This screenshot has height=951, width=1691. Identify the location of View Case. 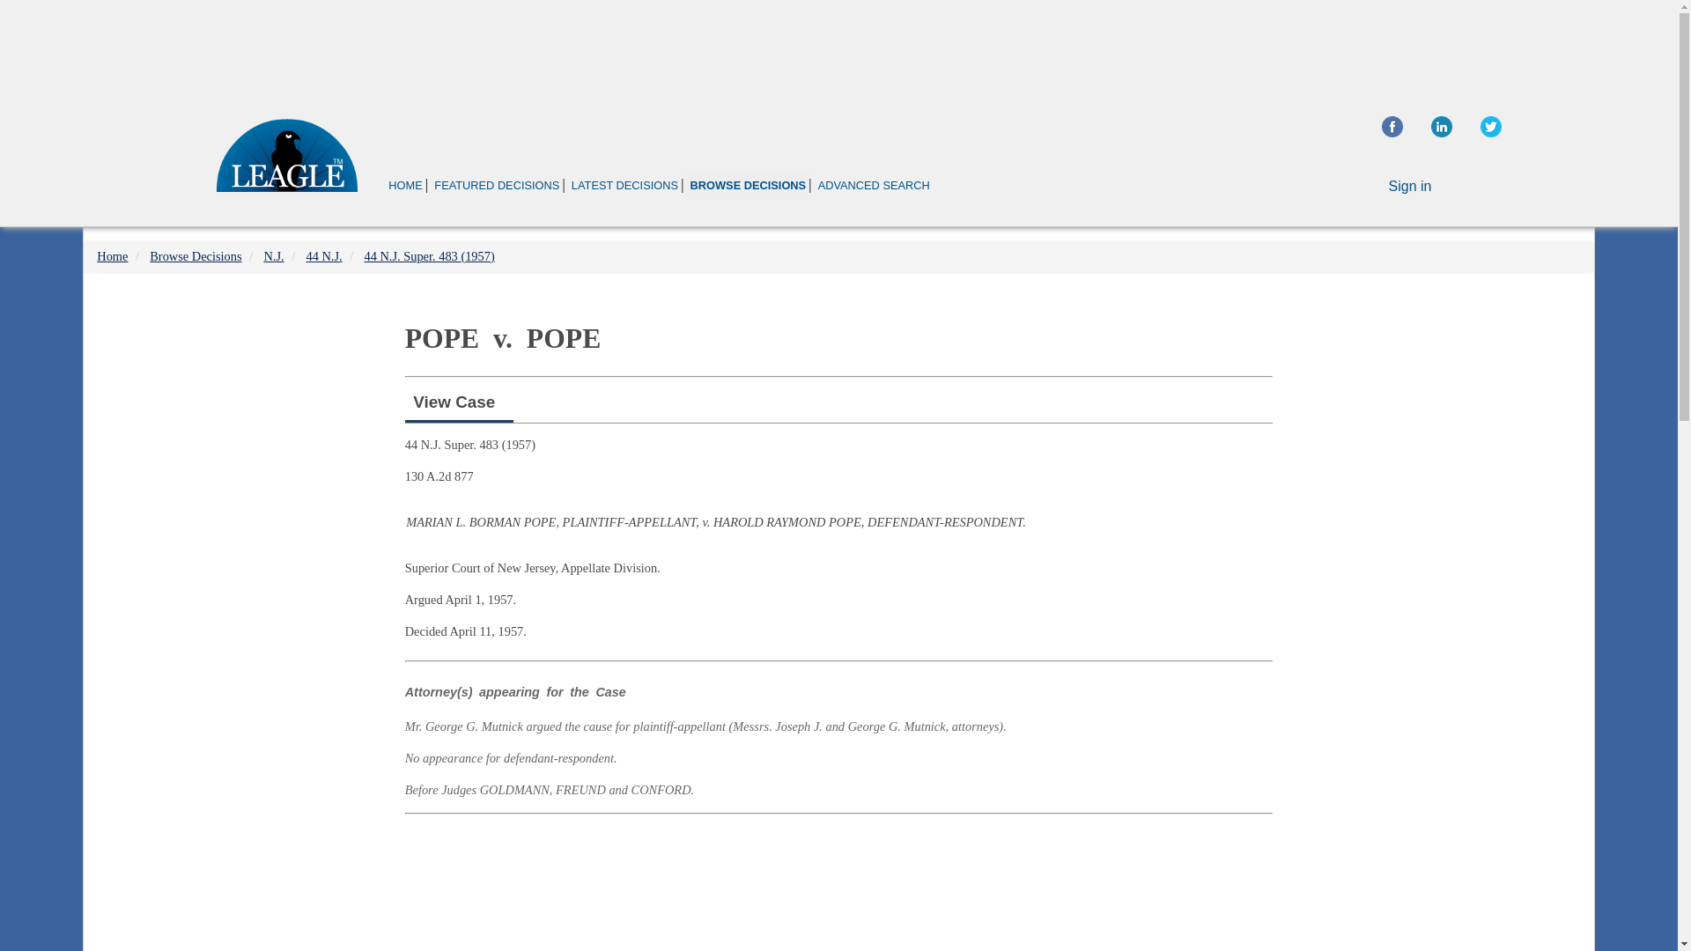
(454, 402).